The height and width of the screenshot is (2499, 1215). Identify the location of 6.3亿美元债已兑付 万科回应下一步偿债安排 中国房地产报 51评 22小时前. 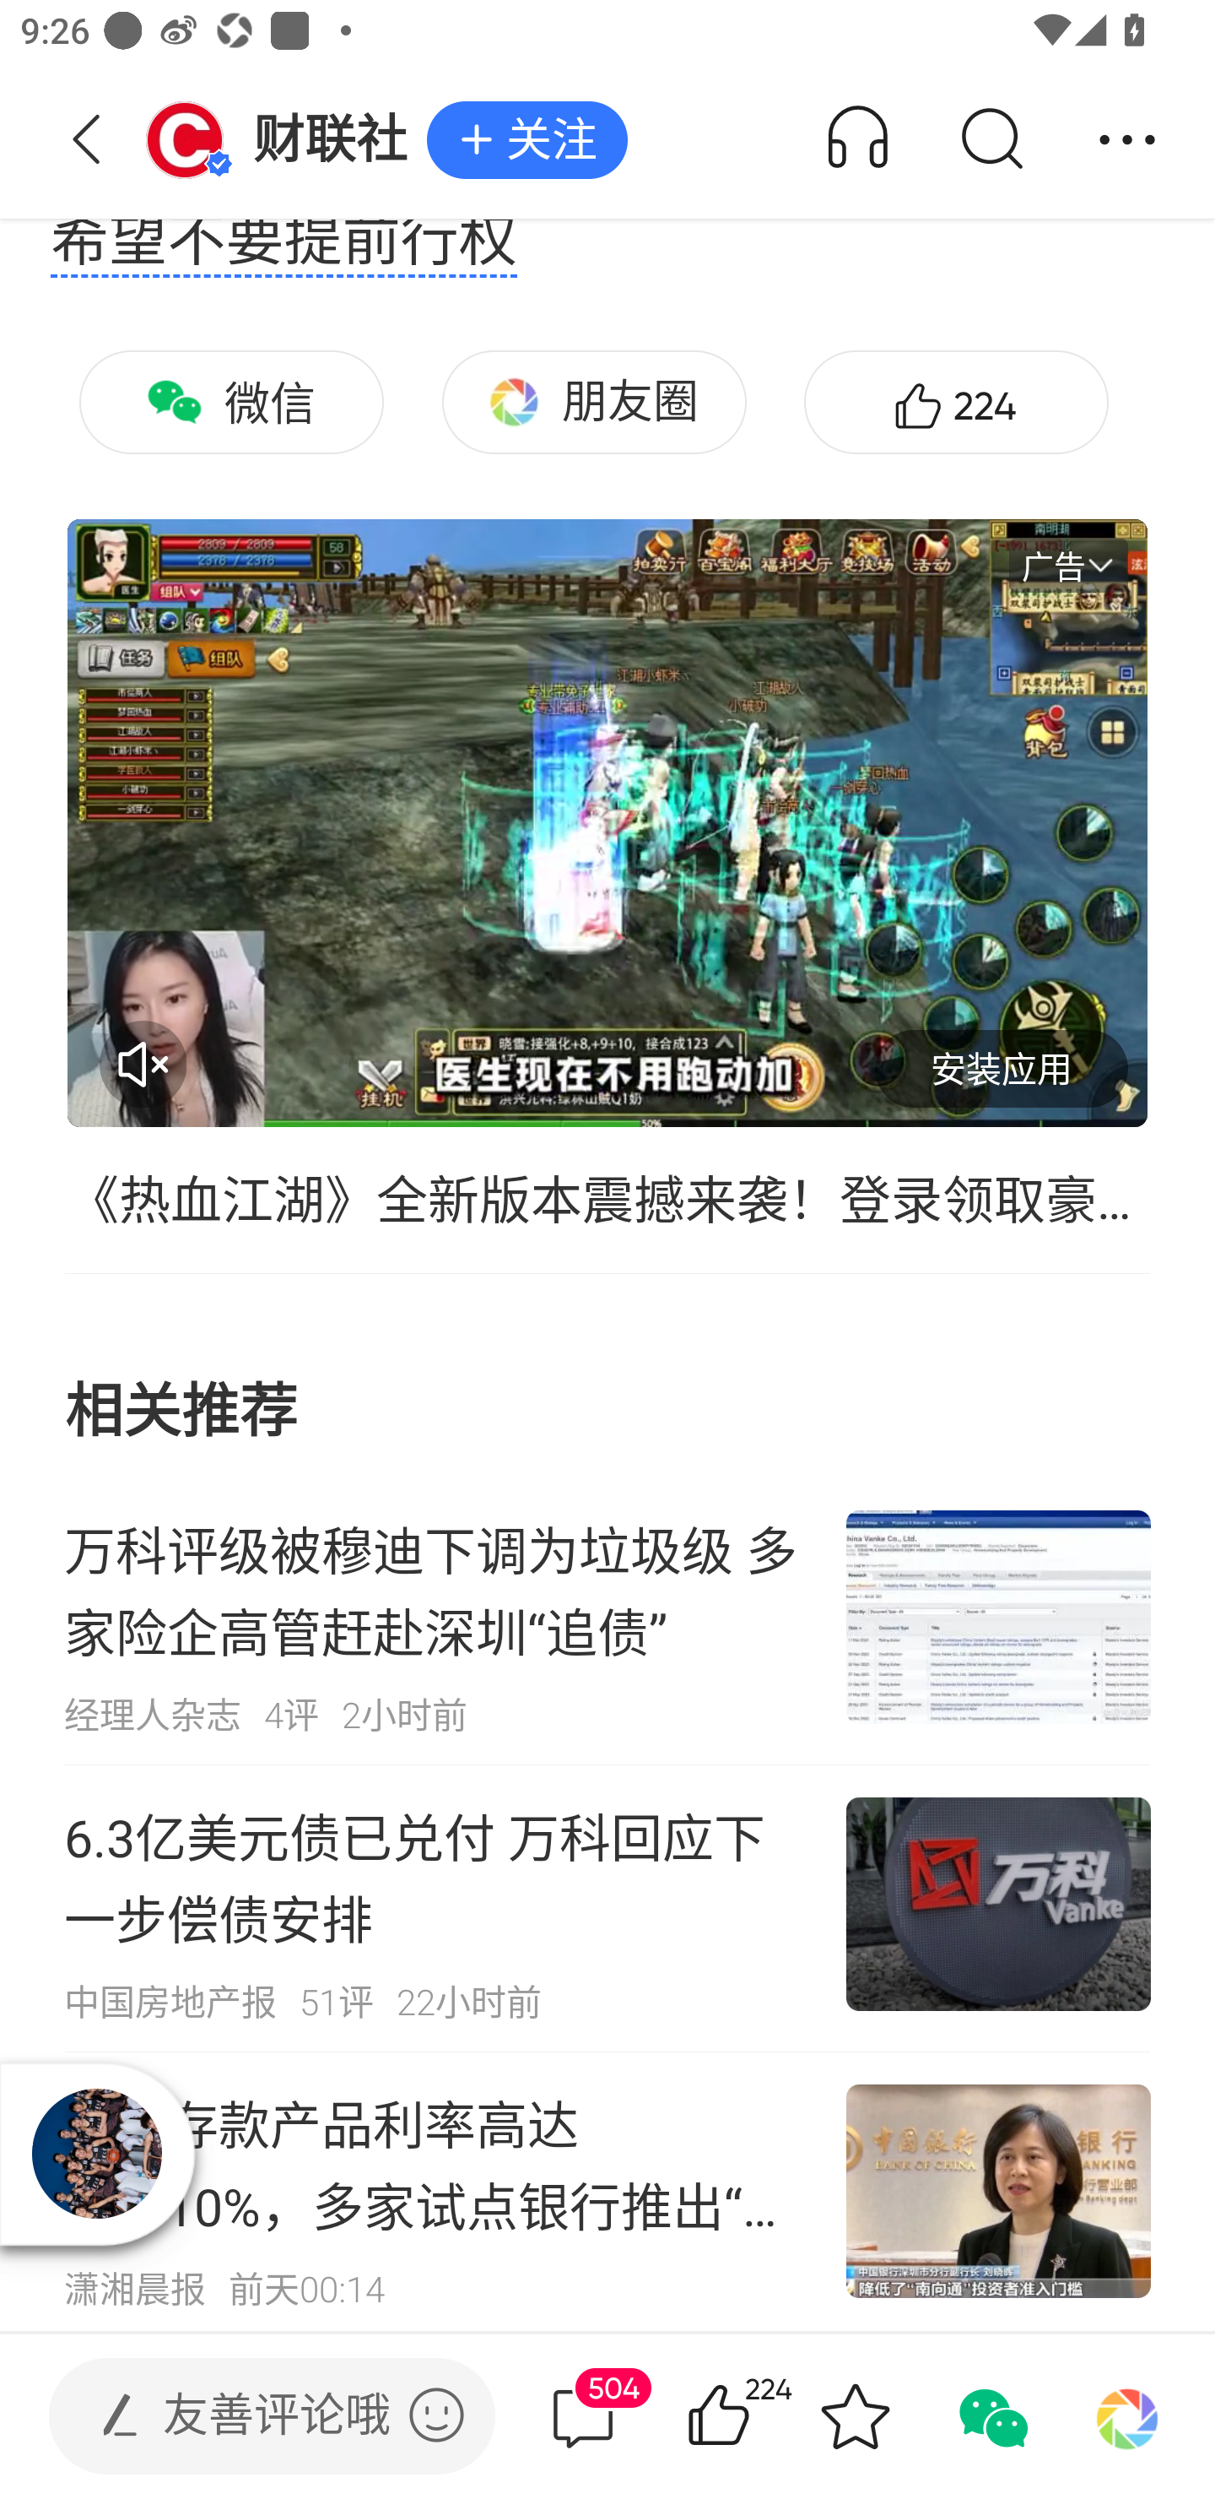
(607, 1908).